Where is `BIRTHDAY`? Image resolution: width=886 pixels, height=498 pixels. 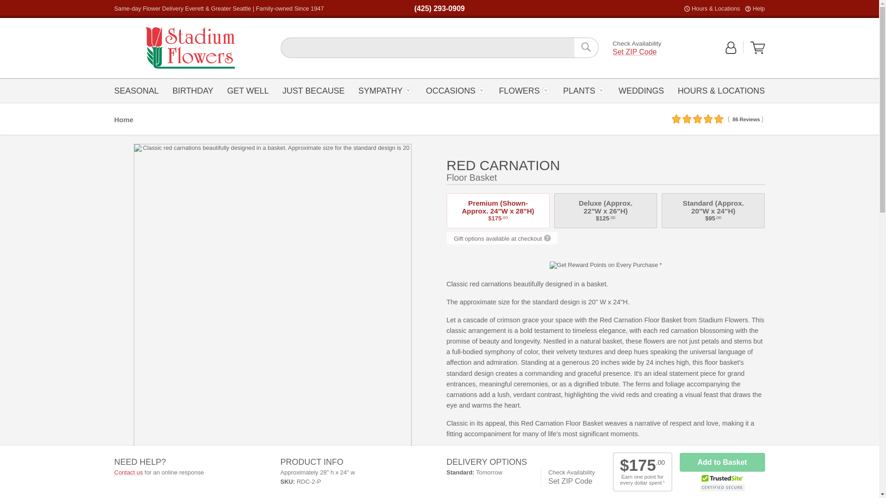 BIRTHDAY is located at coordinates (758, 47).